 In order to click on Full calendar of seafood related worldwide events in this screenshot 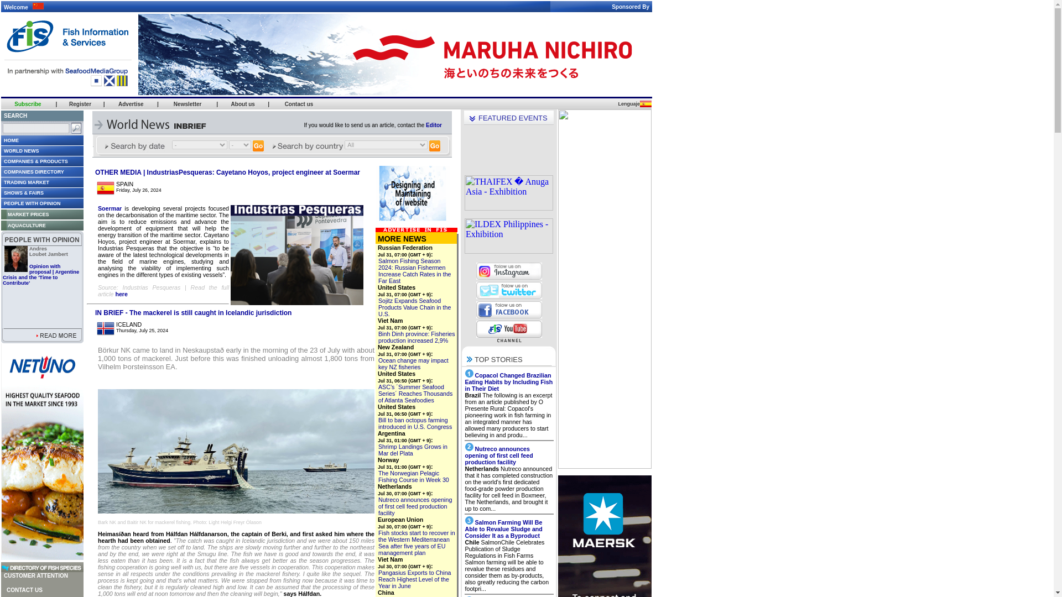, I will do `click(188, 104)`.